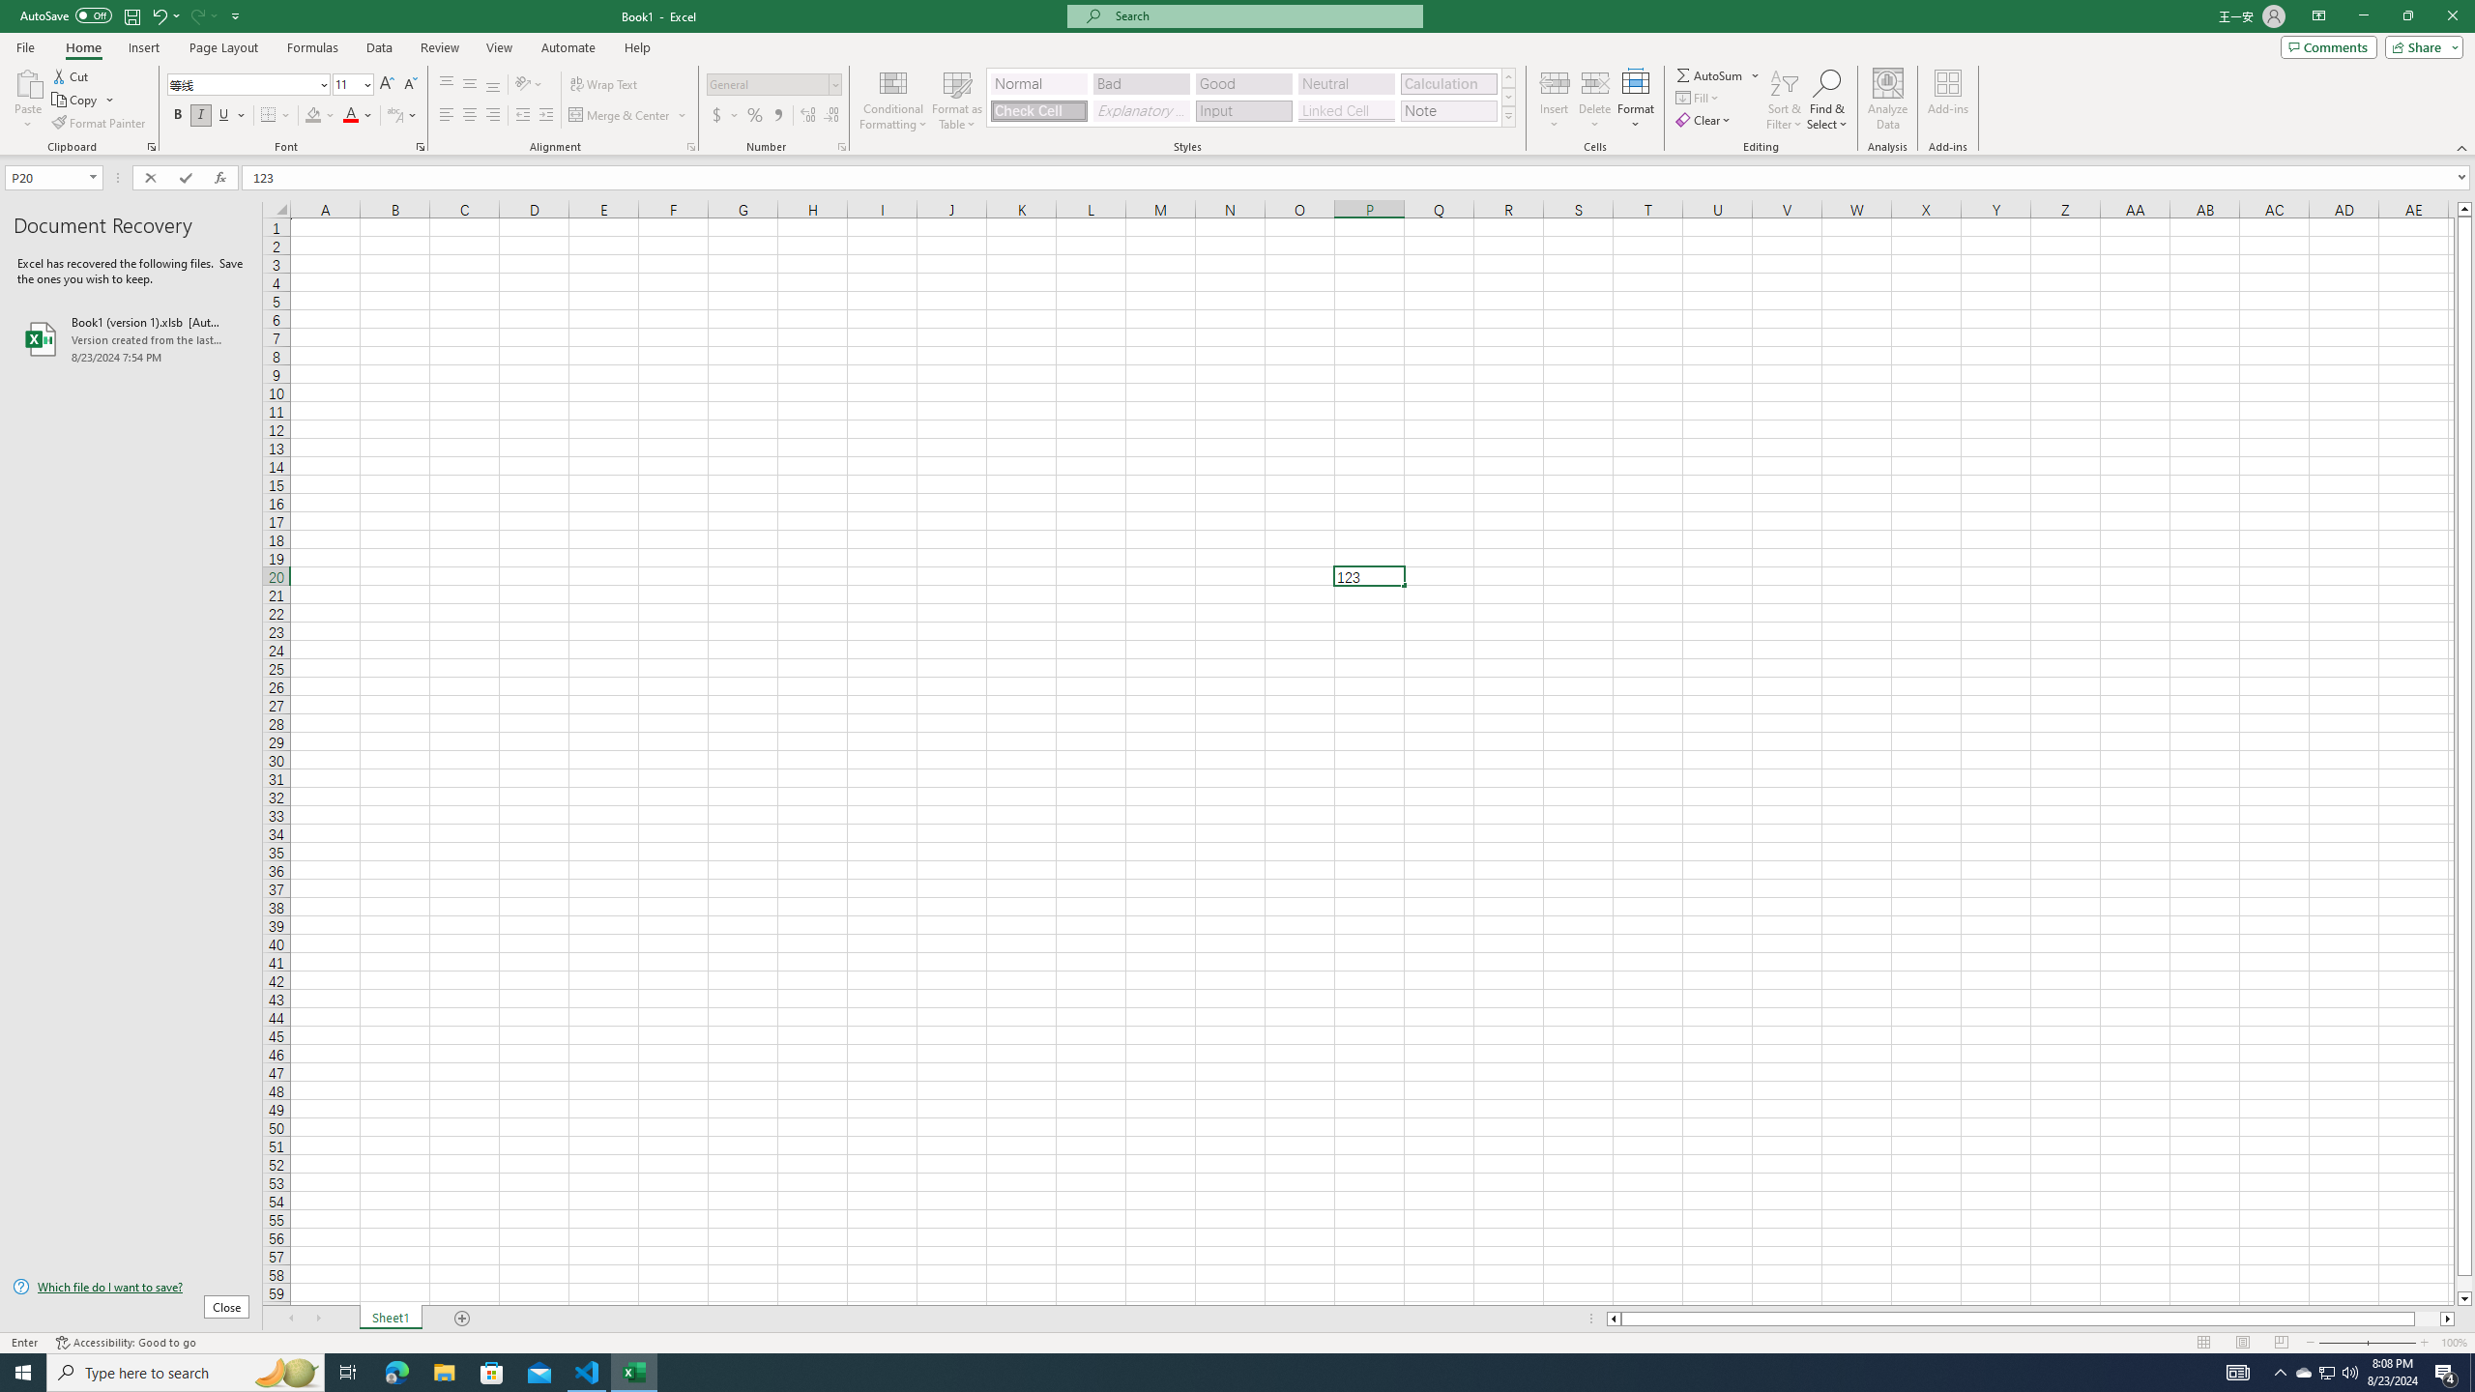  I want to click on Comments, so click(2328, 46).